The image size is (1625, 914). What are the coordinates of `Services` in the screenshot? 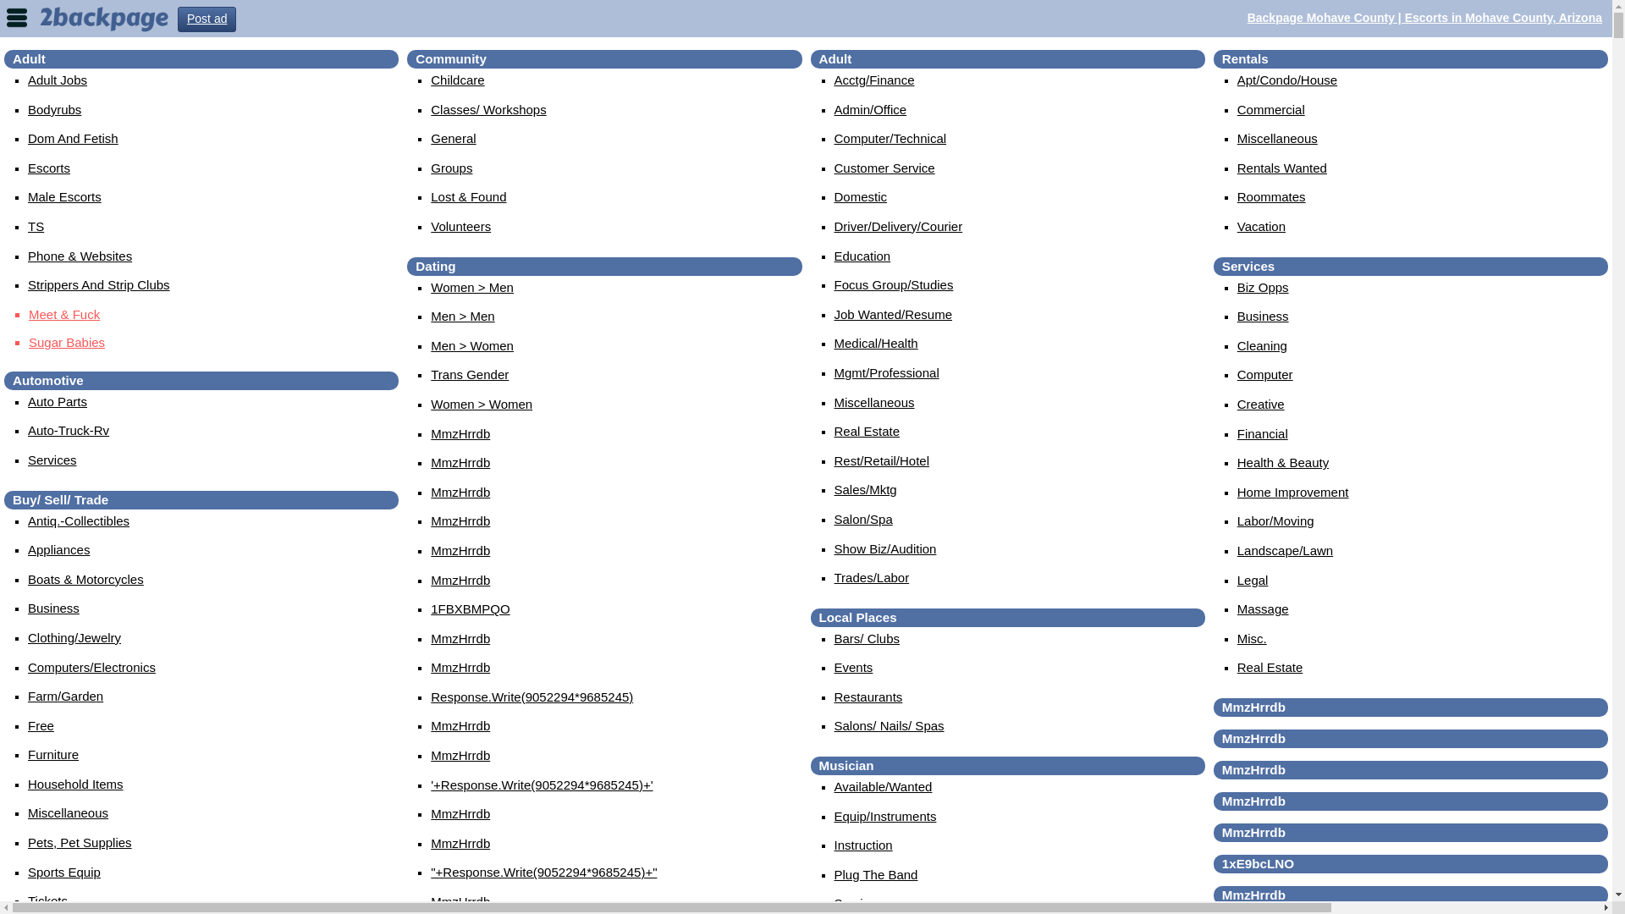 It's located at (52, 460).